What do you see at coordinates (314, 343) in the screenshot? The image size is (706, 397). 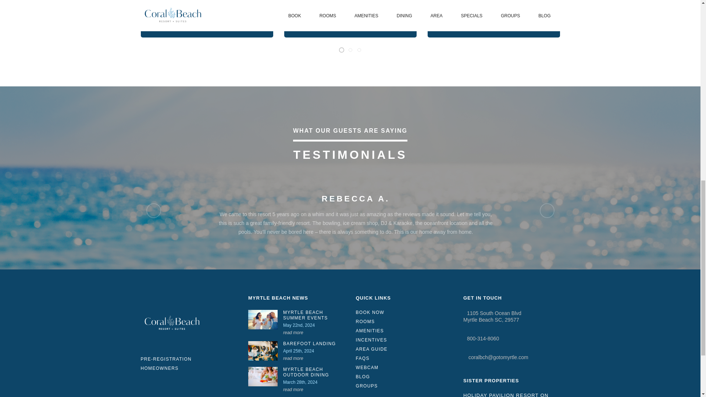 I see `BAREFOOT LANDING` at bounding box center [314, 343].